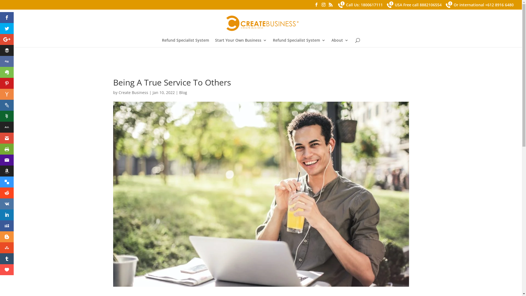 The width and height of the screenshot is (526, 296). I want to click on Or international +612 8916 6480, so click(480, 6).